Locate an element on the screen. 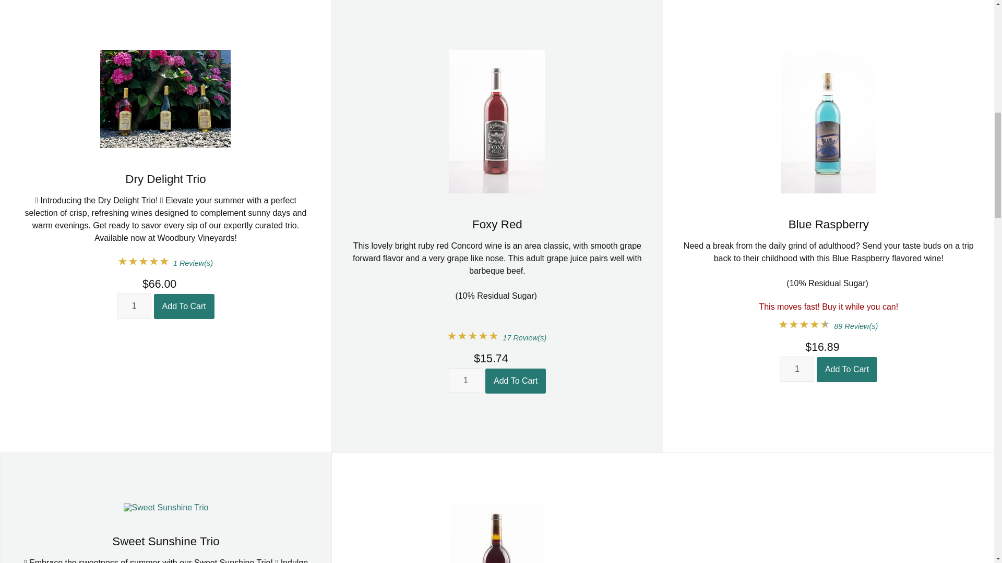 The width and height of the screenshot is (1002, 563). Foxy Red is located at coordinates (497, 224).